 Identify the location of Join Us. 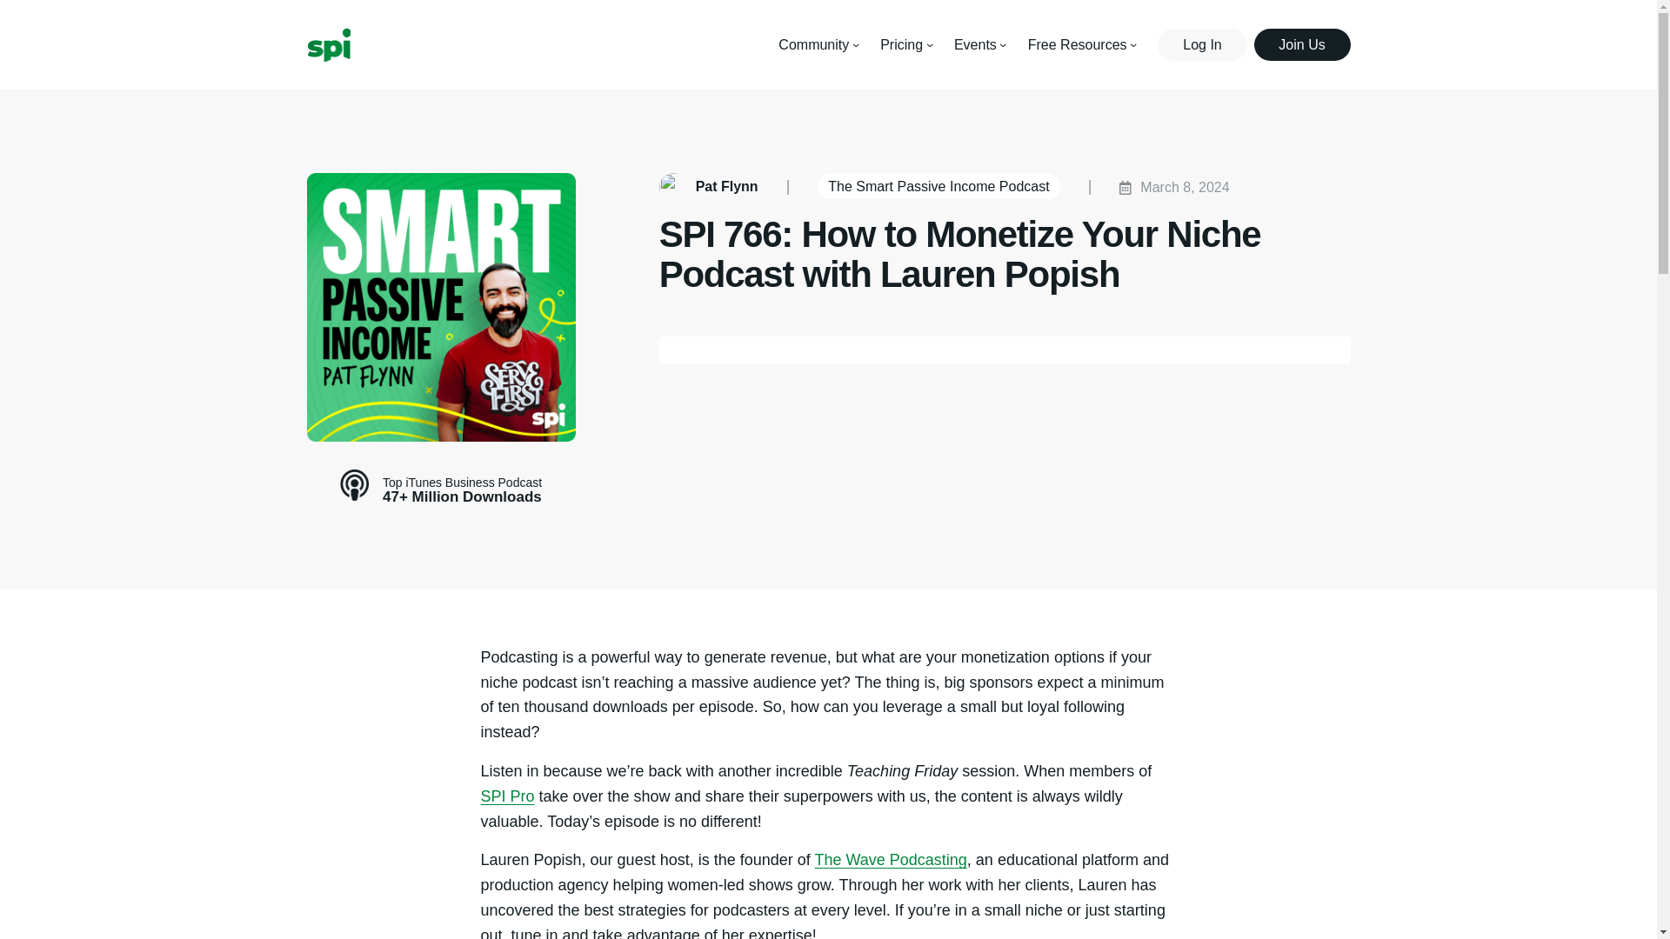
(1302, 45).